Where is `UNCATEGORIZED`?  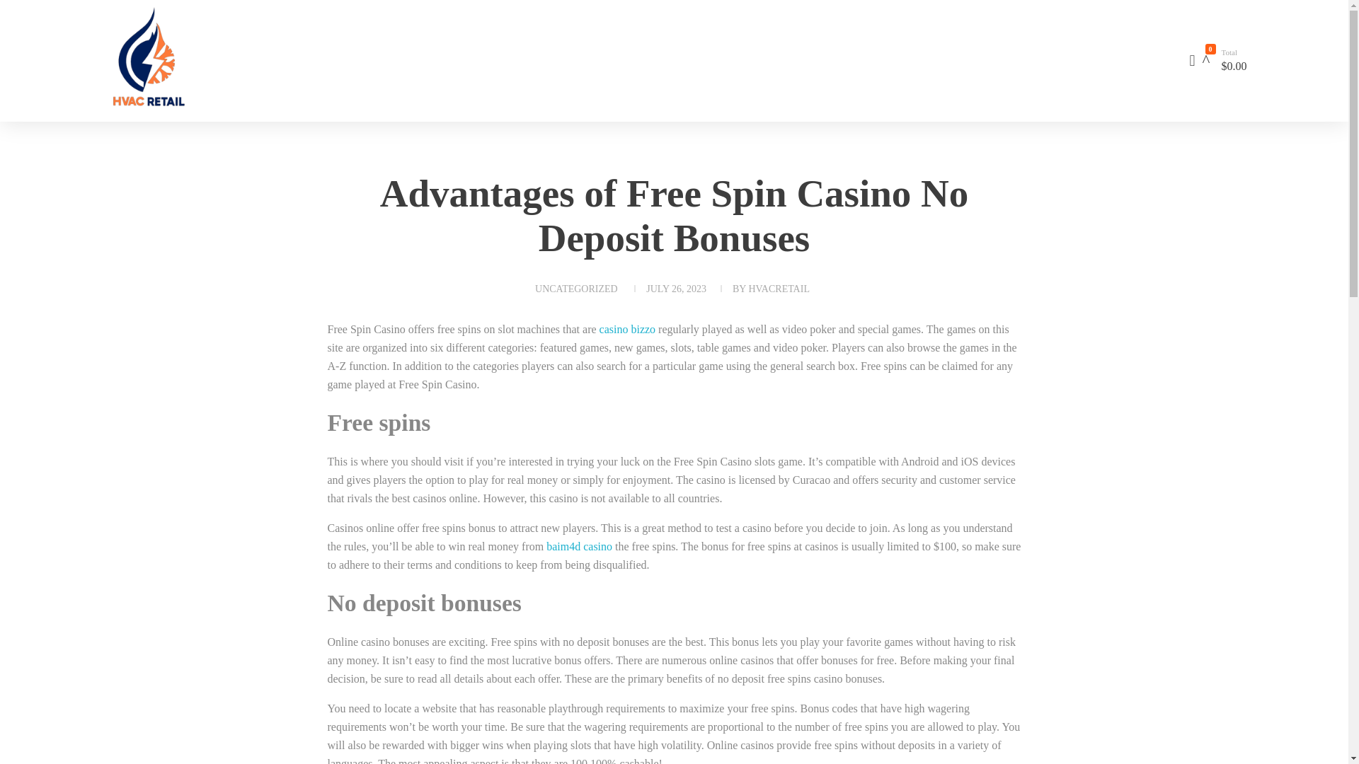
UNCATEGORIZED is located at coordinates (576, 289).